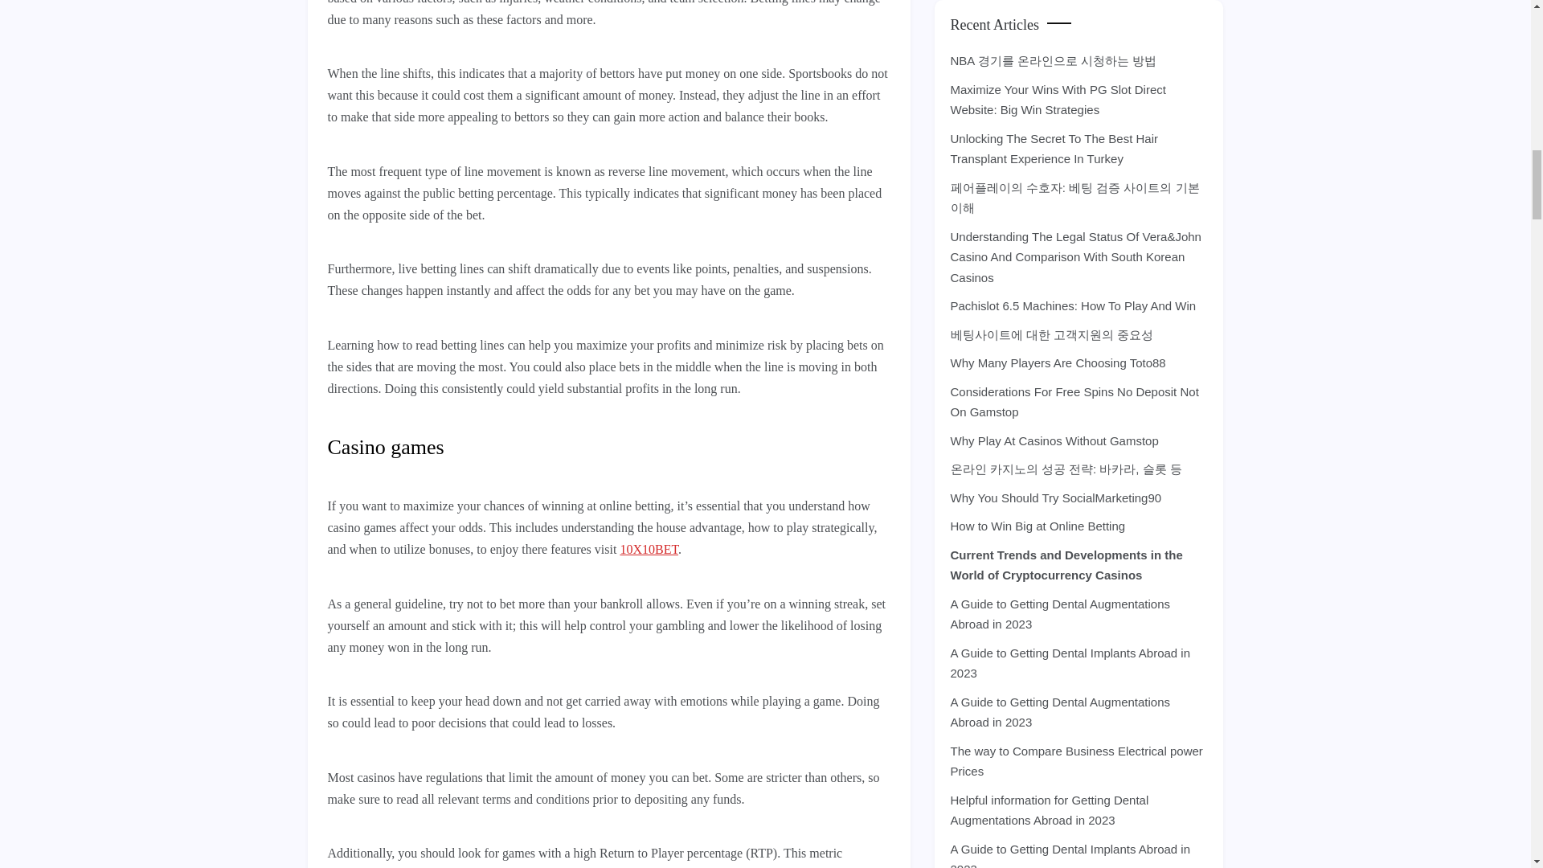 The height and width of the screenshot is (868, 1543). What do you see at coordinates (649, 550) in the screenshot?
I see `10X10BET` at bounding box center [649, 550].